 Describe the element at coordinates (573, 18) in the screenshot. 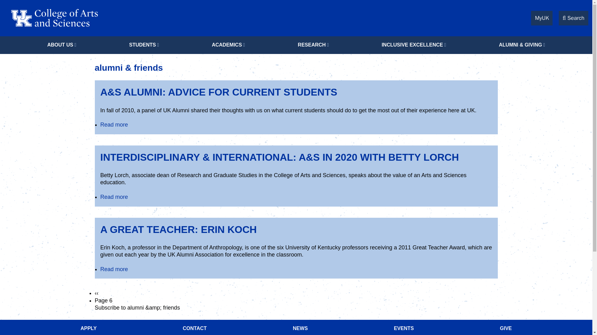

I see ` Search` at that location.